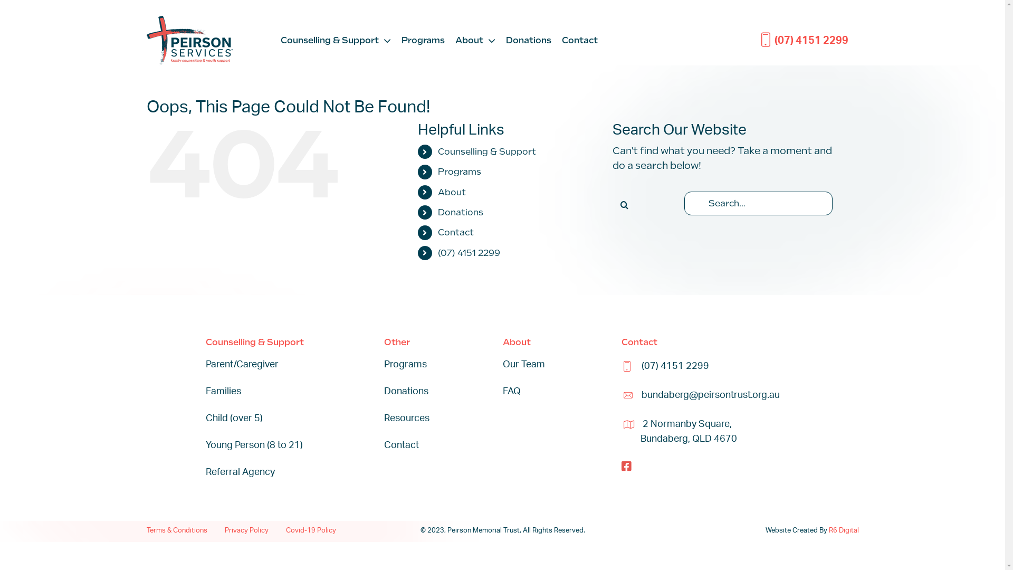 The height and width of the screenshot is (570, 1013). I want to click on Referral Agency, so click(241, 472).